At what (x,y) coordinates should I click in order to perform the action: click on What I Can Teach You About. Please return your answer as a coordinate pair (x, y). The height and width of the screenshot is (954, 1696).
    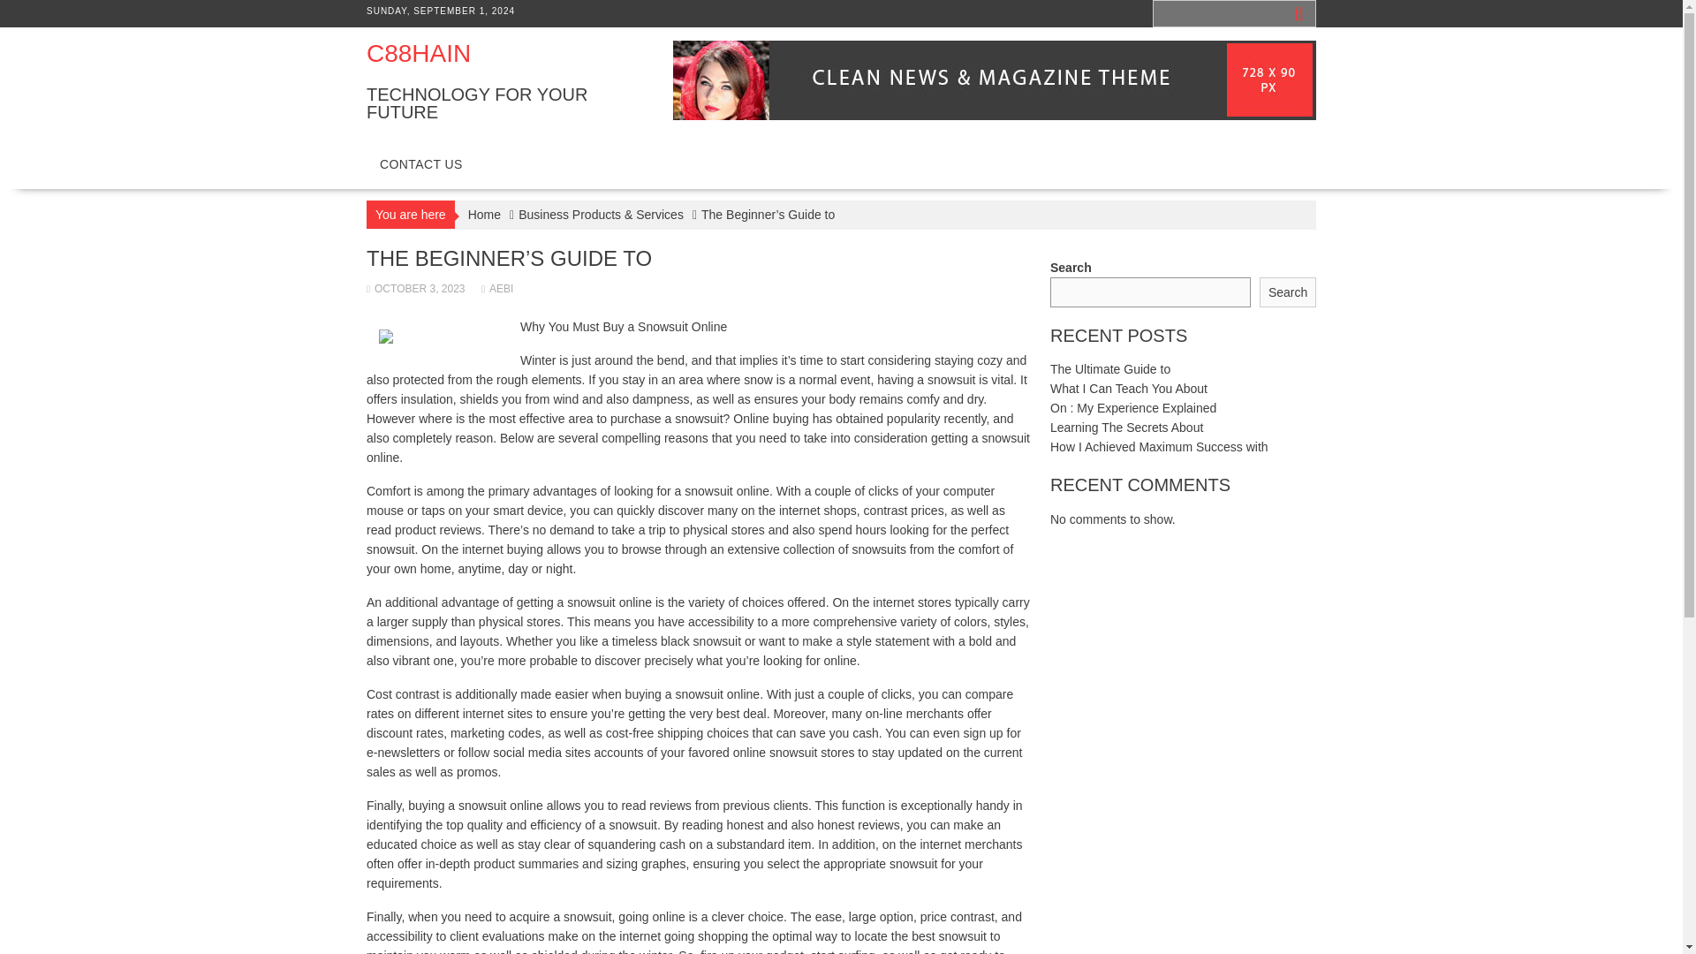
    Looking at the image, I should click on (1129, 389).